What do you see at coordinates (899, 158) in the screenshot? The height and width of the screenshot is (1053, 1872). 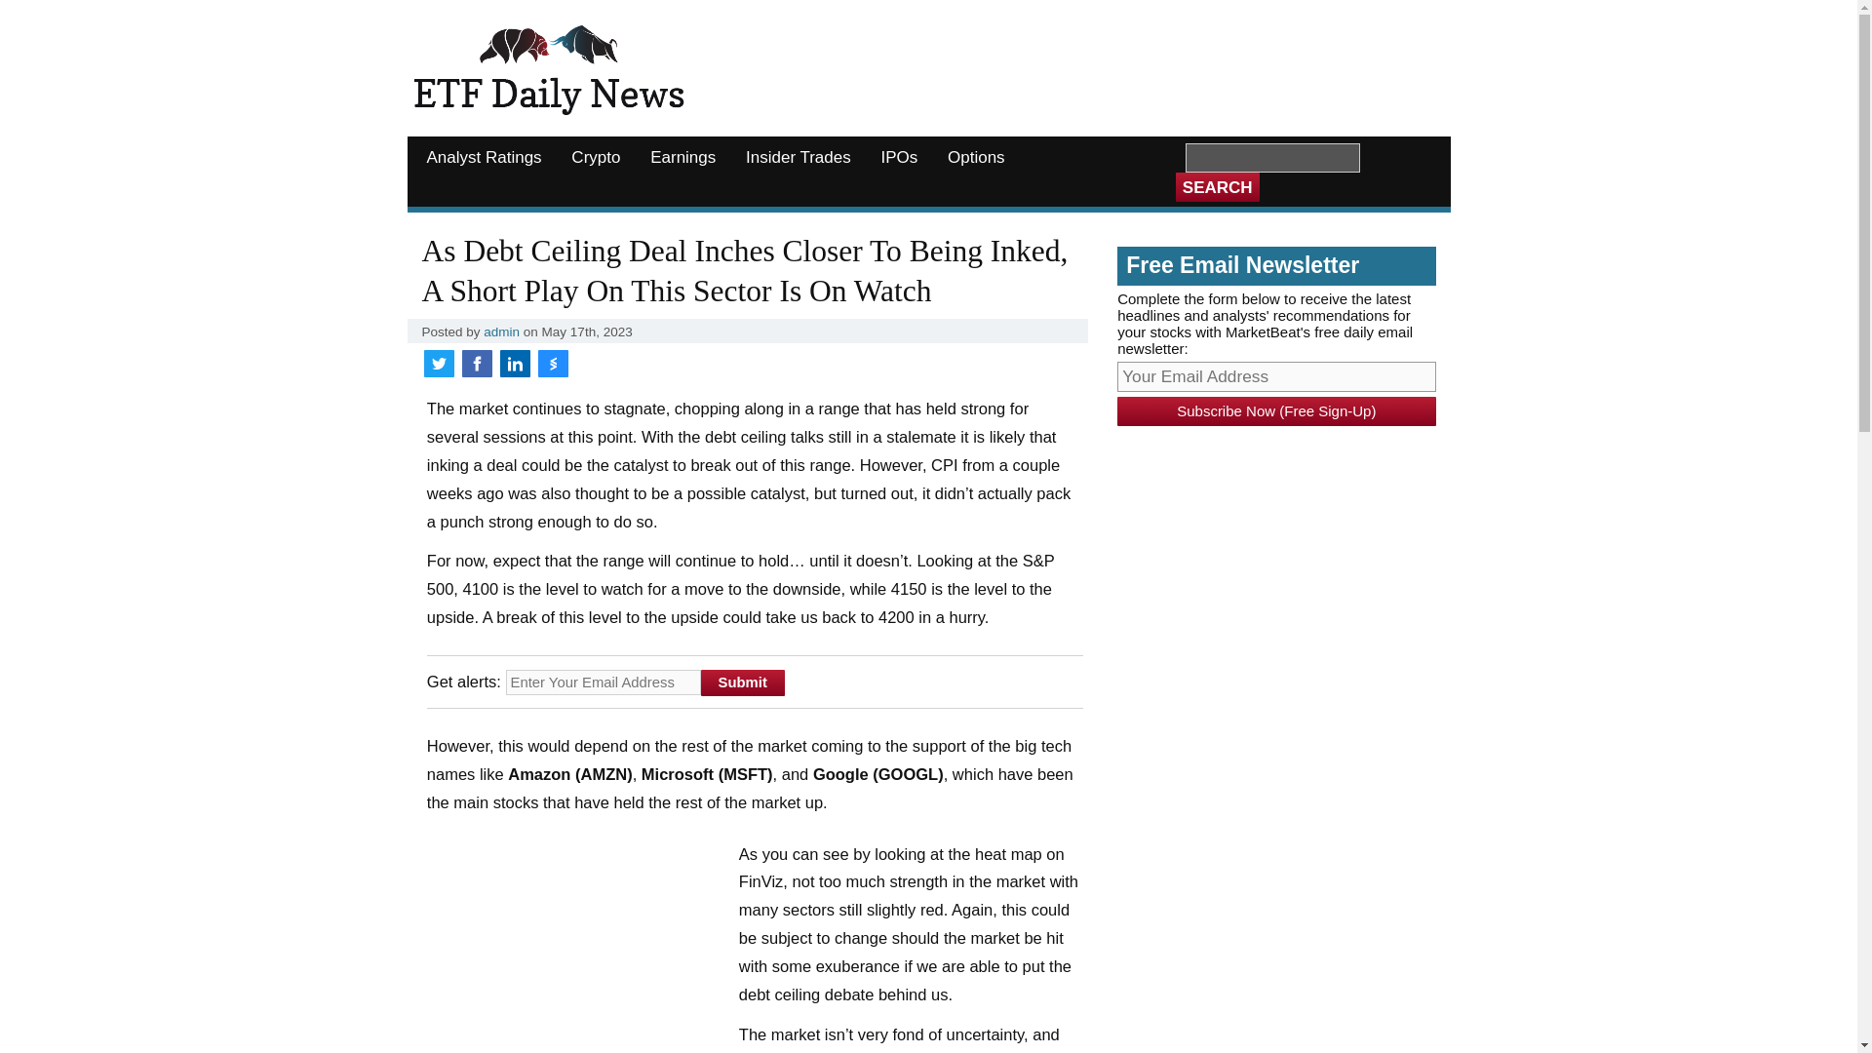 I see `IPOs` at bounding box center [899, 158].